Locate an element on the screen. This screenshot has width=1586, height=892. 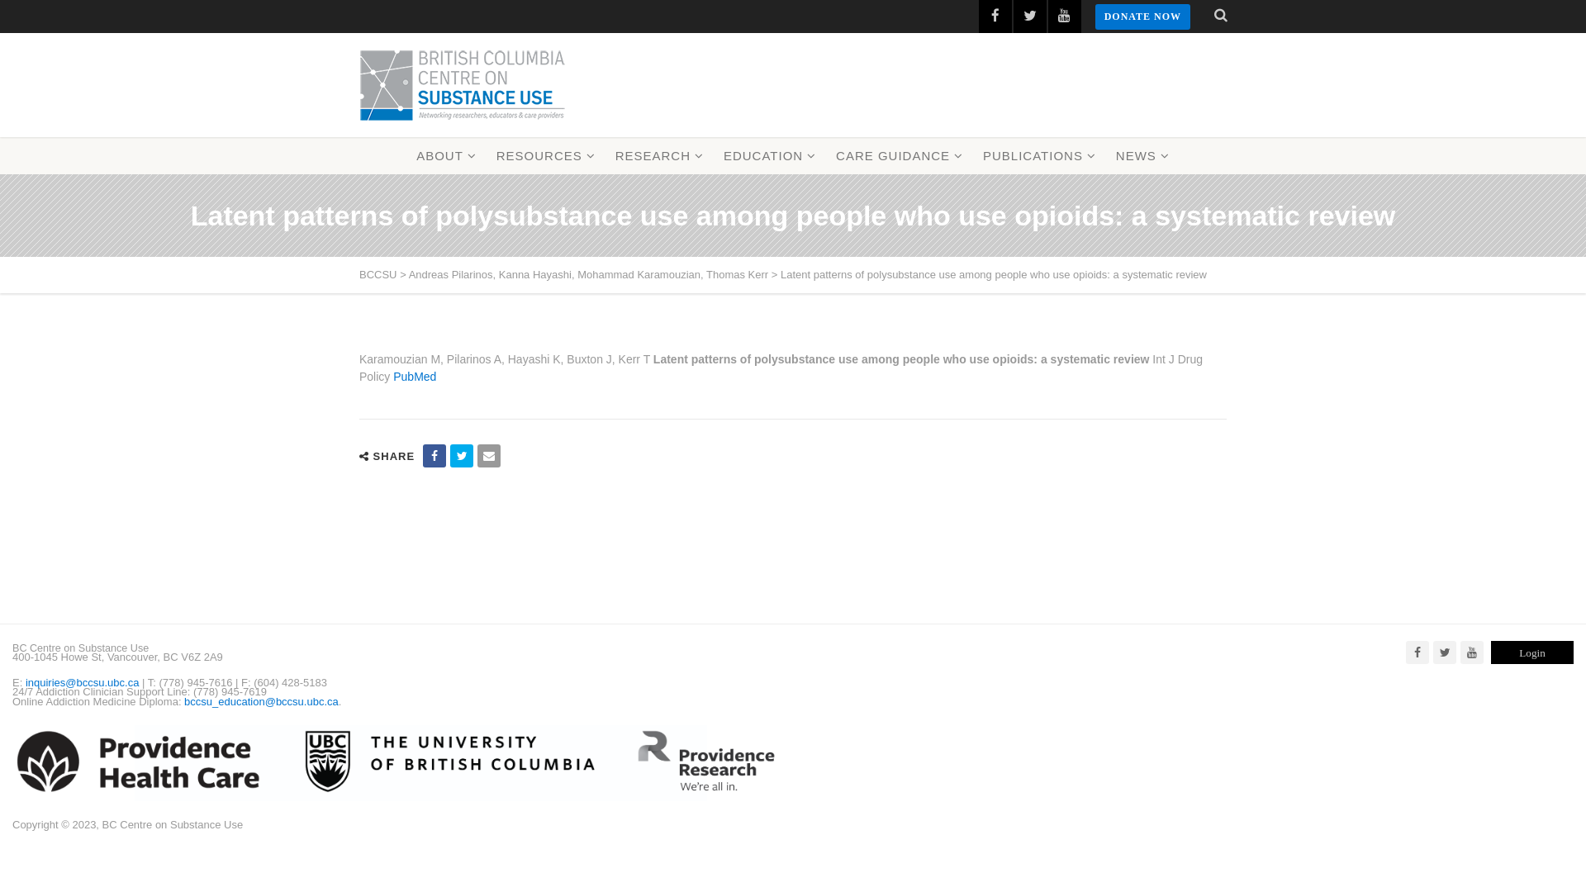
NEWS is located at coordinates (1143, 155).